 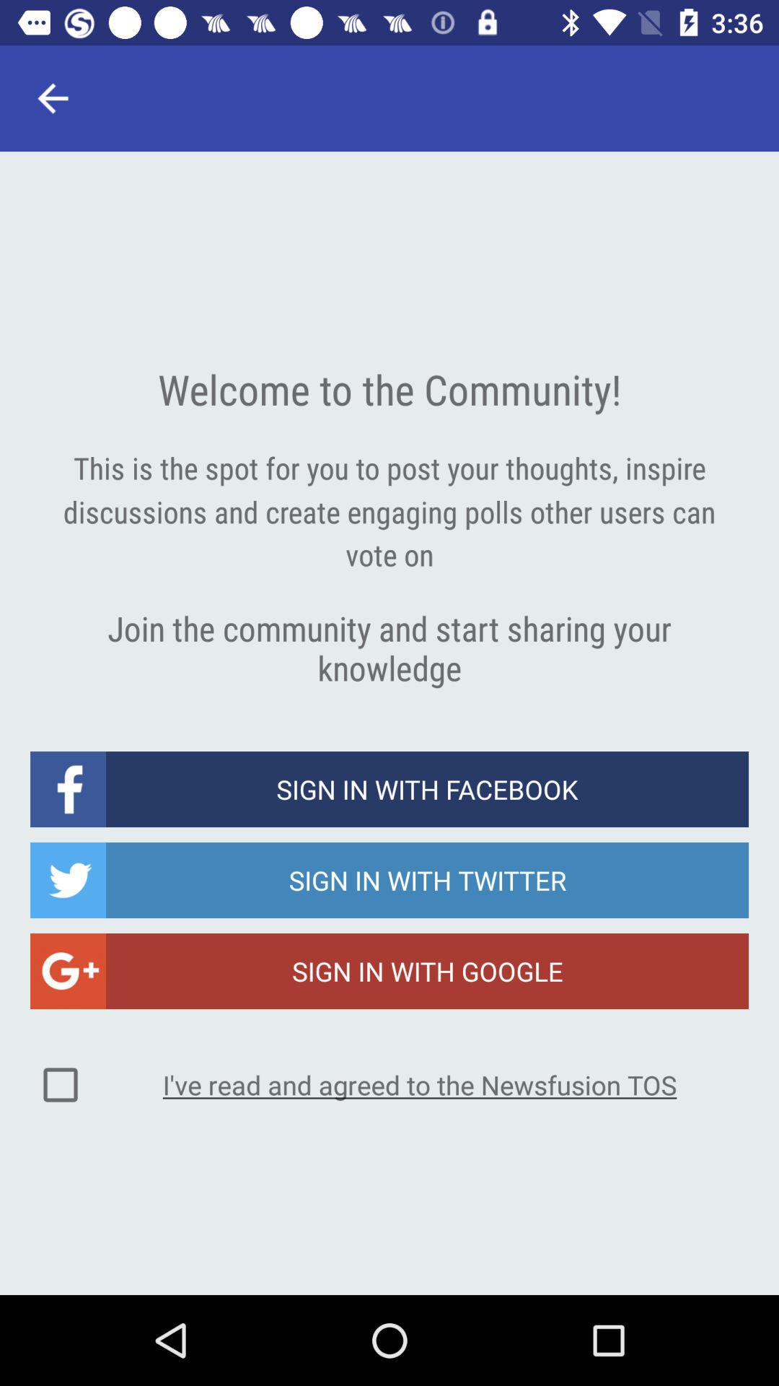 What do you see at coordinates (61, 1085) in the screenshot?
I see `launch item next to the i ve read icon` at bounding box center [61, 1085].